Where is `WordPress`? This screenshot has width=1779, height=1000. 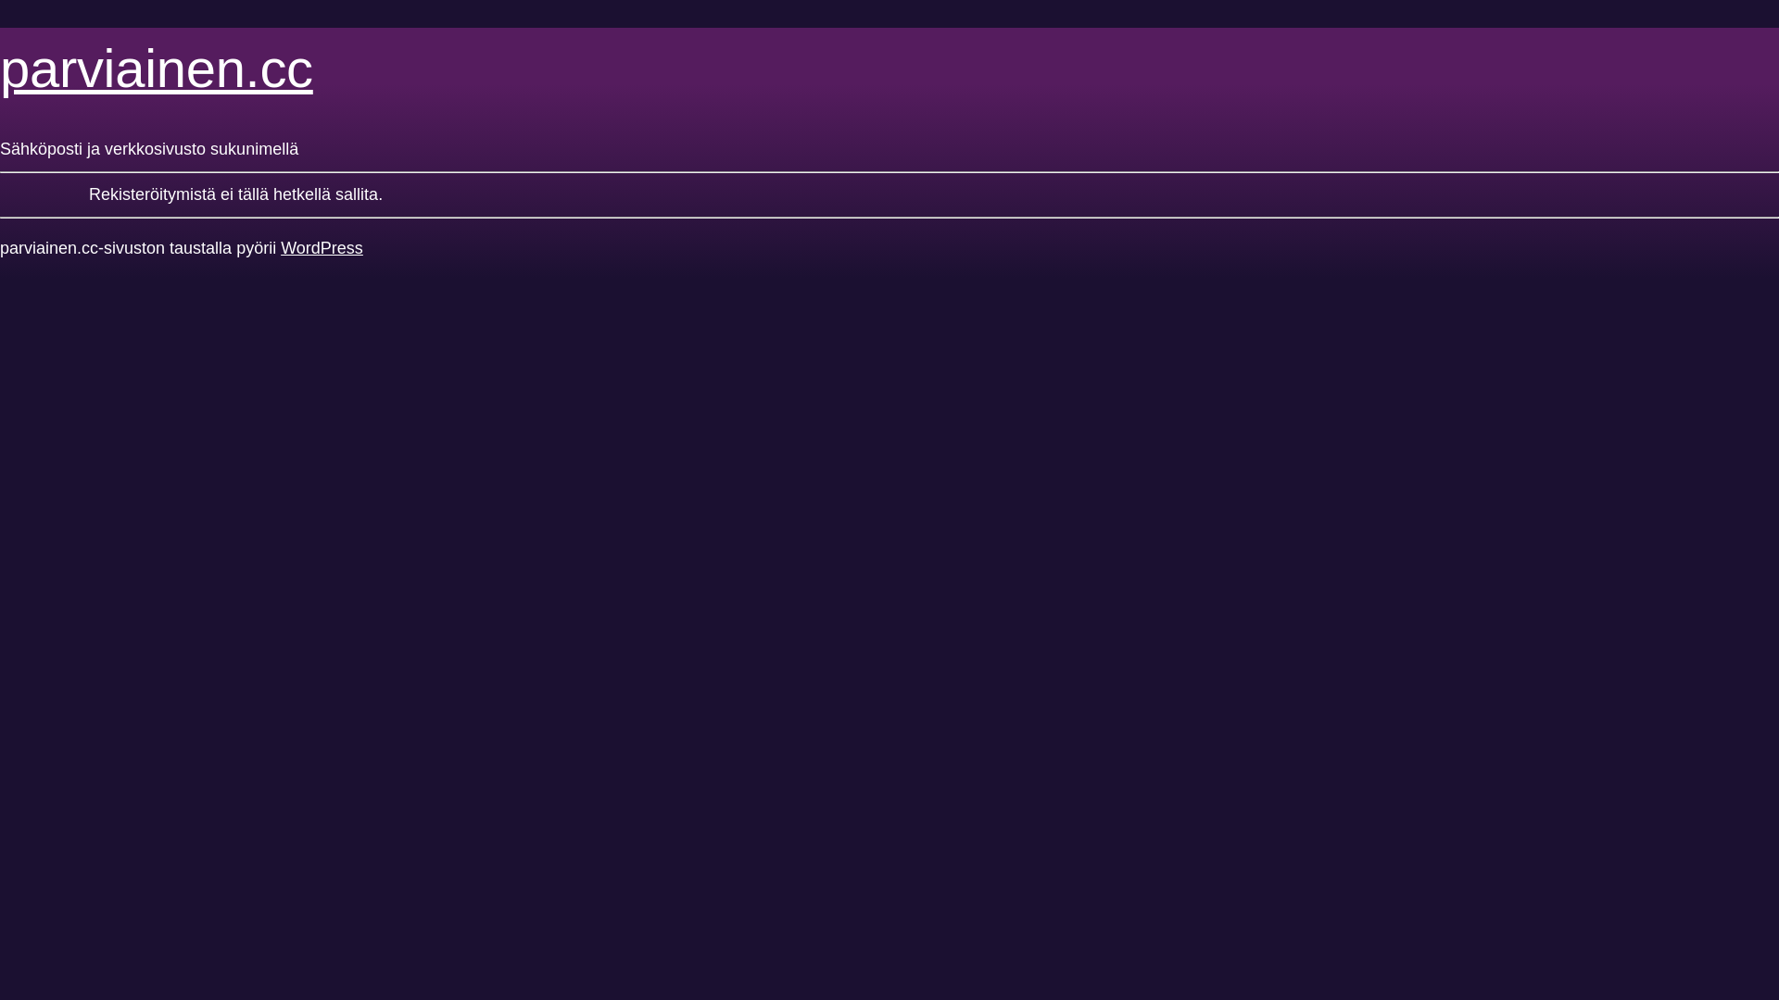 WordPress is located at coordinates (322, 248).